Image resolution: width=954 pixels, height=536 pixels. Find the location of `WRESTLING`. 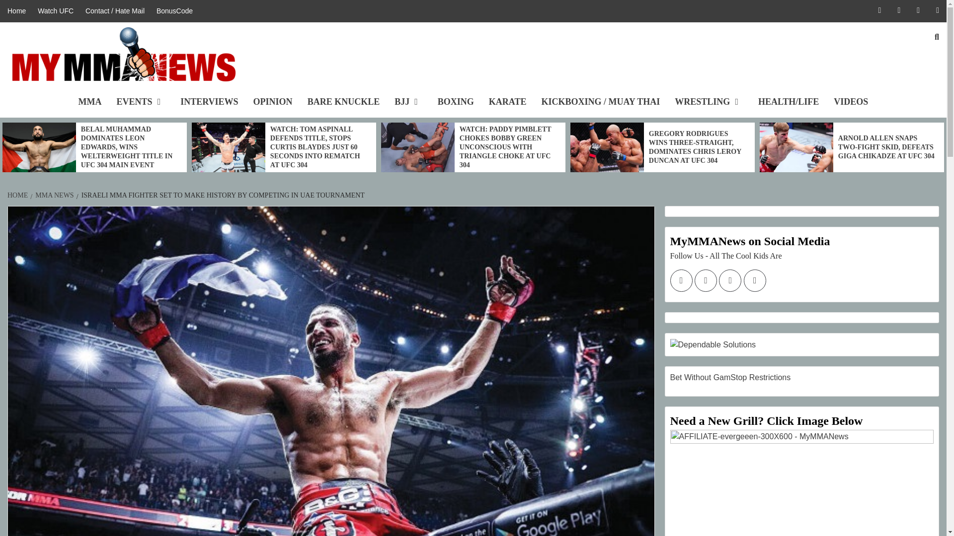

WRESTLING is located at coordinates (709, 101).